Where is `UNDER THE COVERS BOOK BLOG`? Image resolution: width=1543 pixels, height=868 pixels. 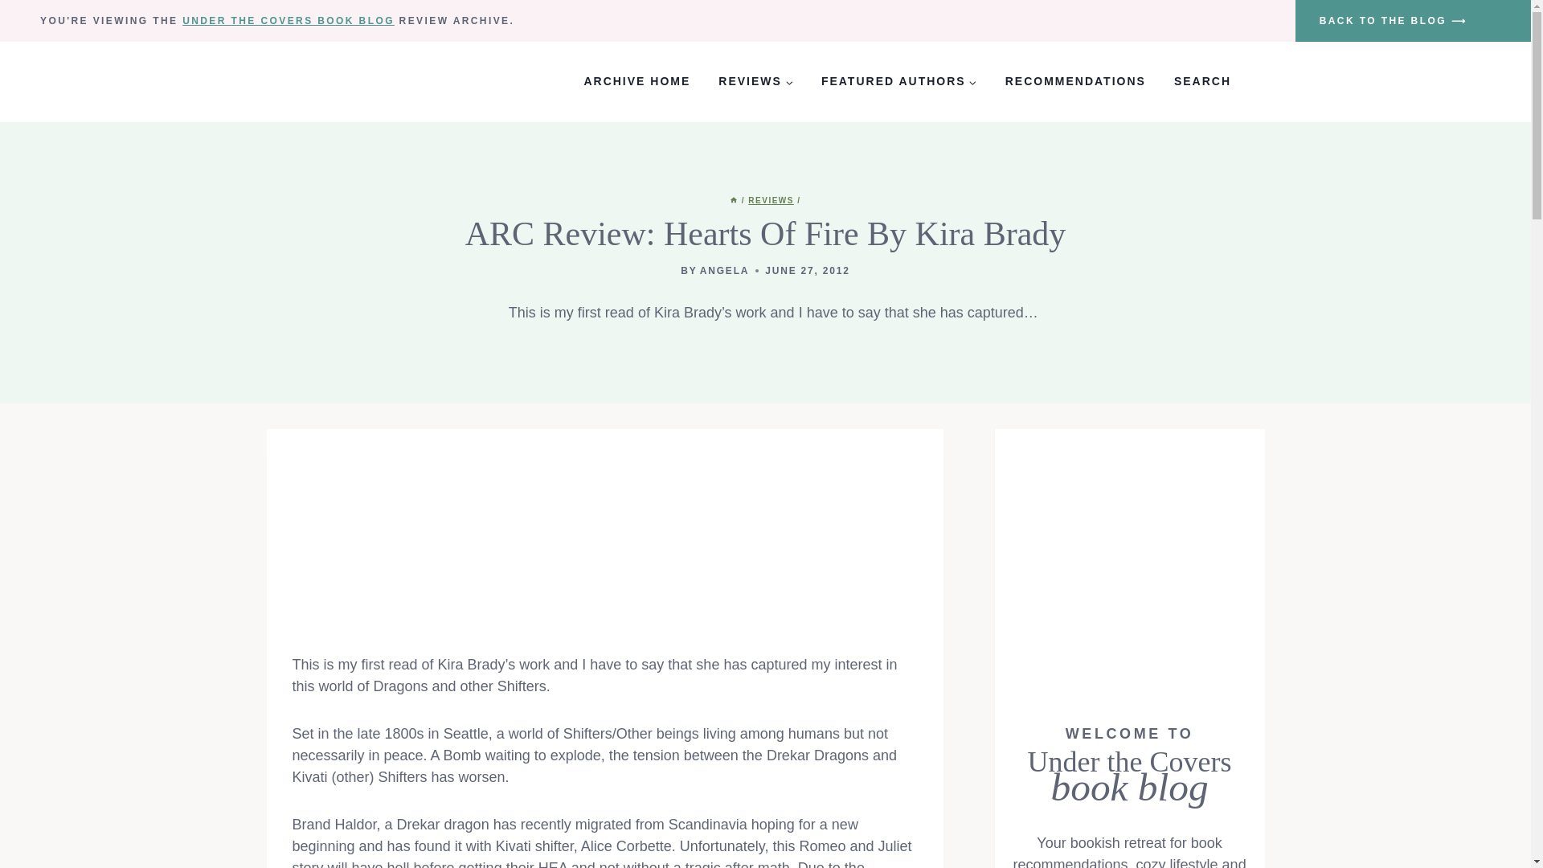 UNDER THE COVERS BOOK BLOG is located at coordinates (288, 21).